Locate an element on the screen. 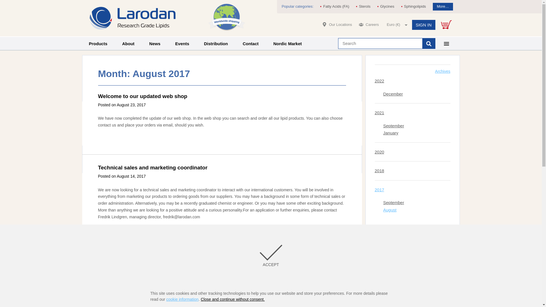  Careers is located at coordinates (369, 24).